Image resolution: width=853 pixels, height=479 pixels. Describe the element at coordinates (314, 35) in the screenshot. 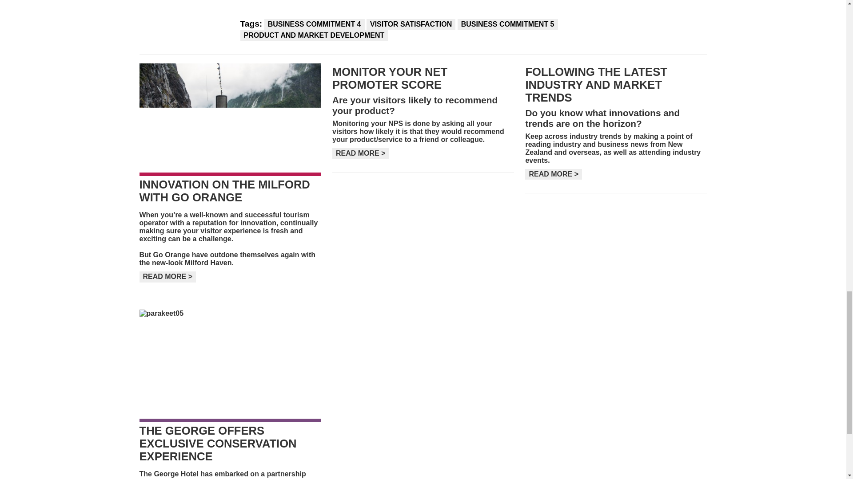

I see `PRODUCT AND MARKET DEVELOPMENT` at that location.